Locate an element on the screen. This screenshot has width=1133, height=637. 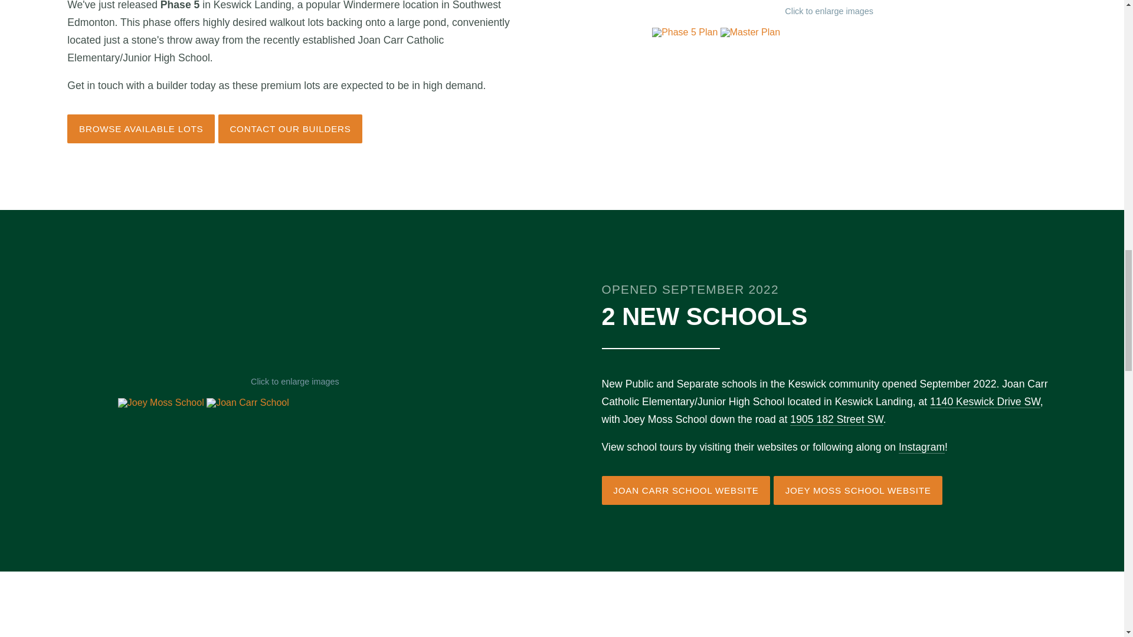
JOEY MOSS SCHOOL WEBSITE is located at coordinates (858, 490).